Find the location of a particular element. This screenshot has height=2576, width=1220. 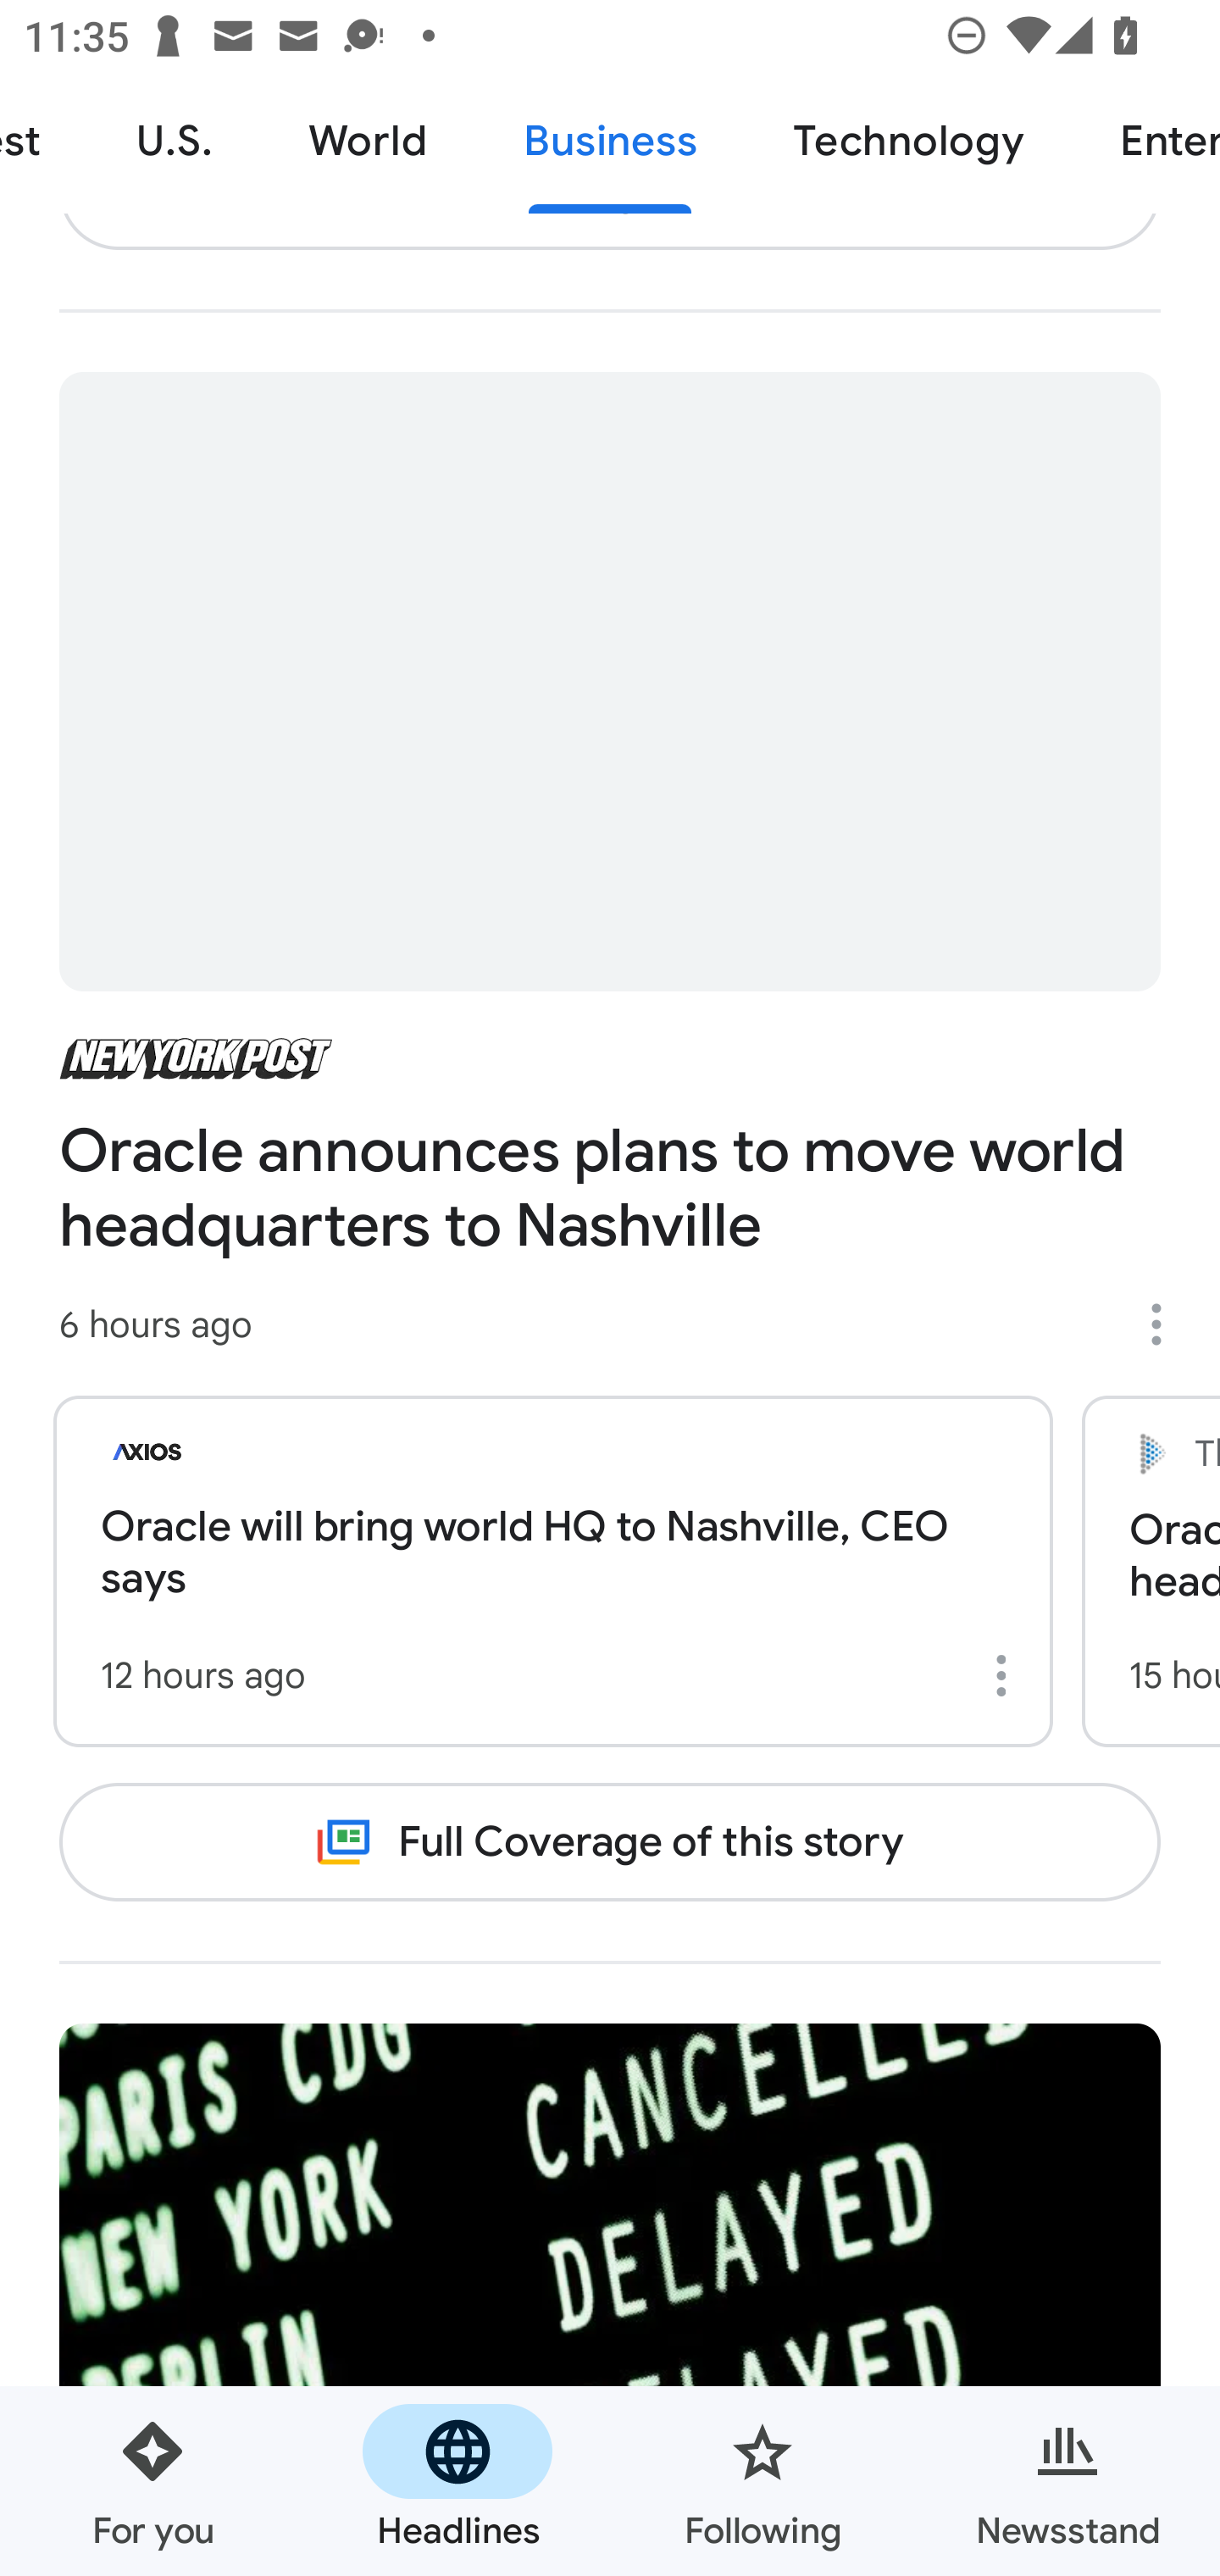

Following is located at coordinates (762, 2481).